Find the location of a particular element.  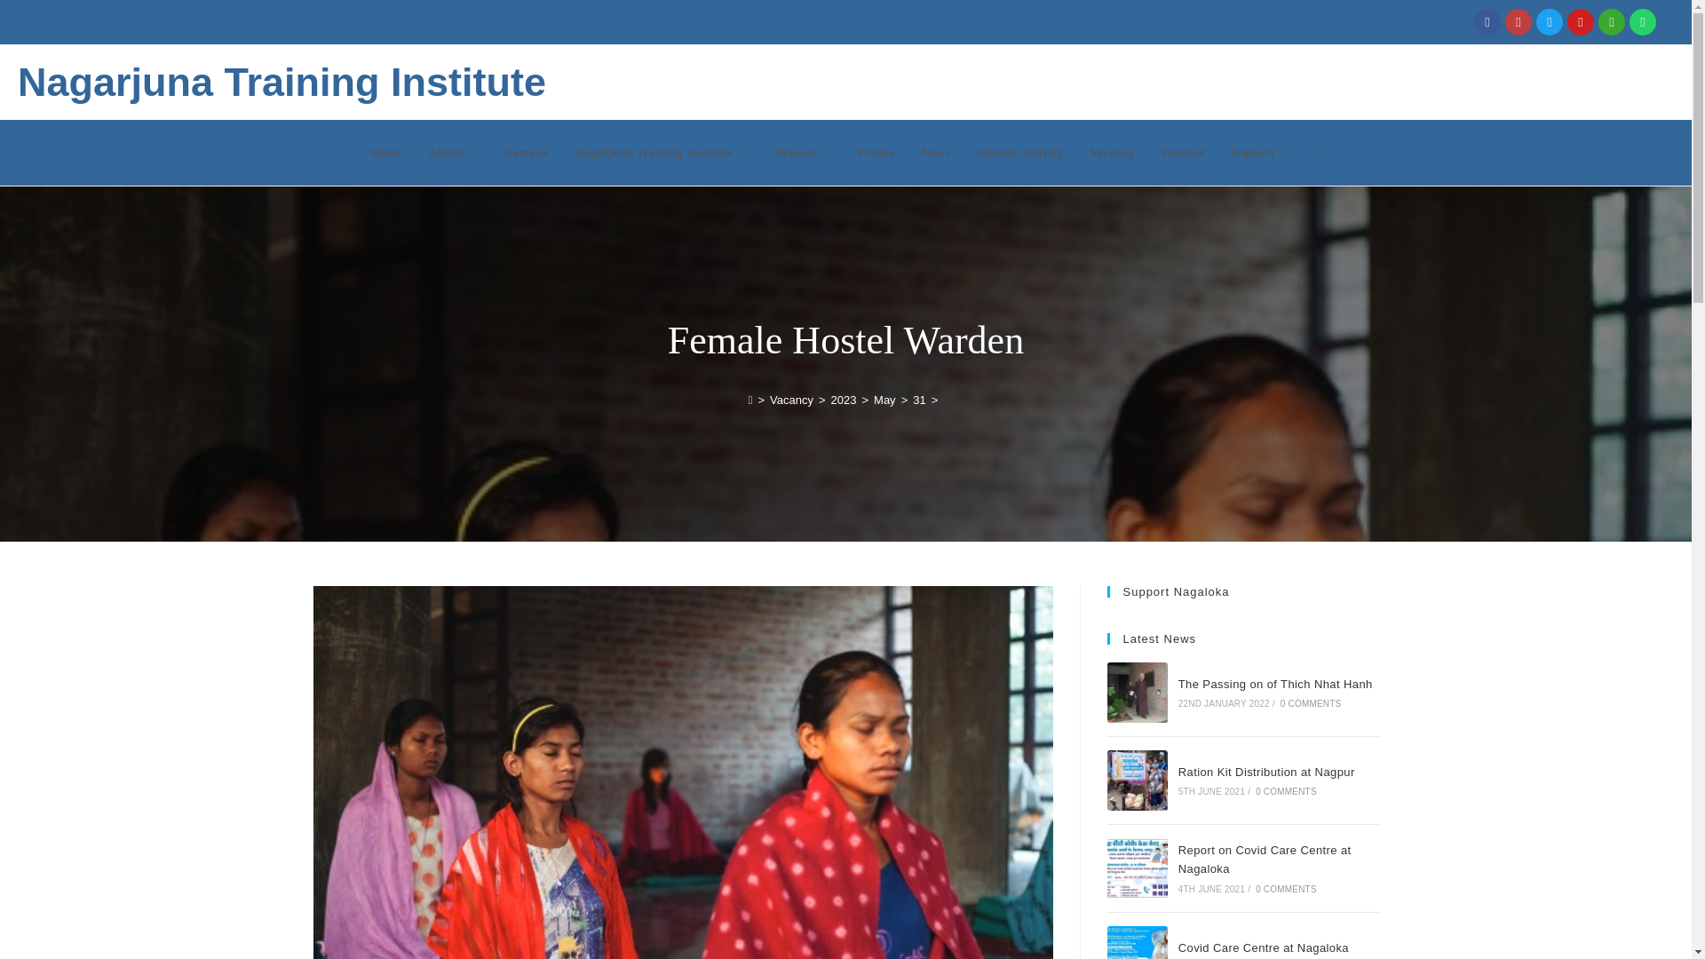

The Passing on of Thich Nhat Hanh is located at coordinates (1137, 693).